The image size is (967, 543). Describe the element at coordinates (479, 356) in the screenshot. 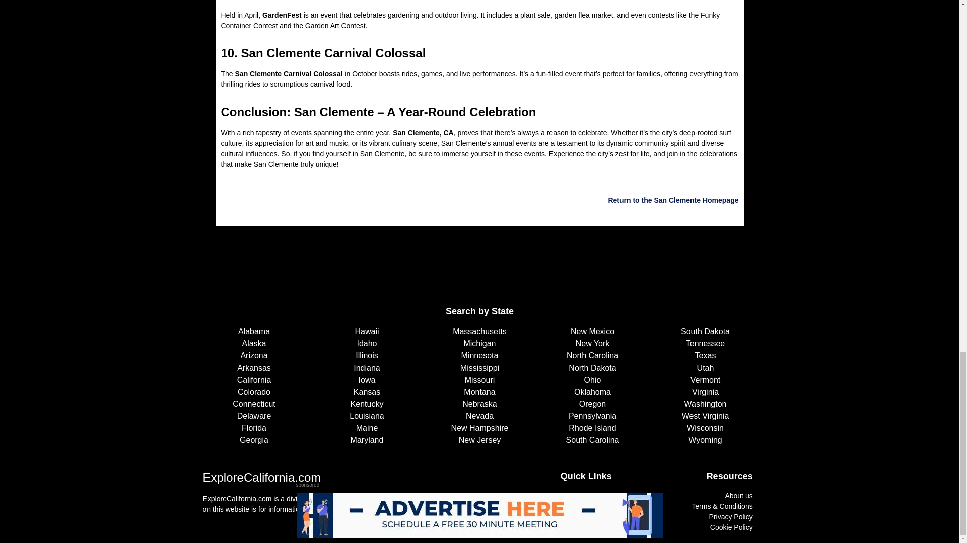

I see `Minnesota` at that location.